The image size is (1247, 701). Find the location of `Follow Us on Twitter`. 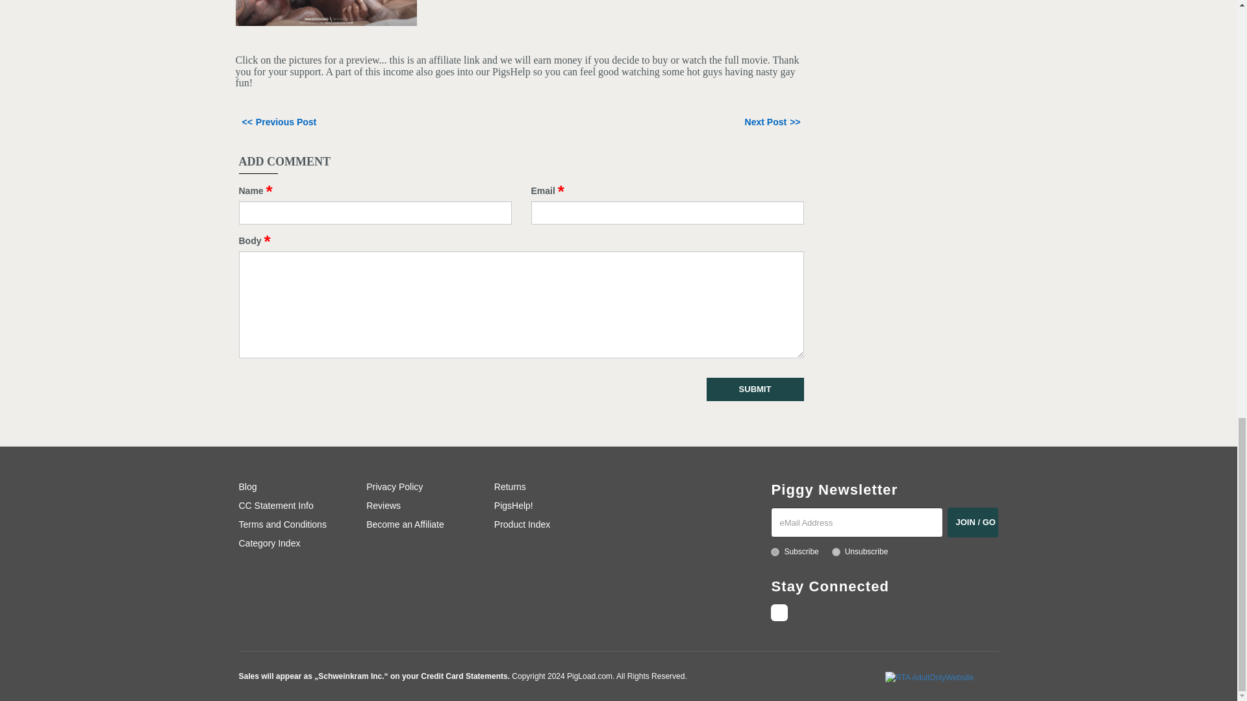

Follow Us on Twitter is located at coordinates (779, 612).